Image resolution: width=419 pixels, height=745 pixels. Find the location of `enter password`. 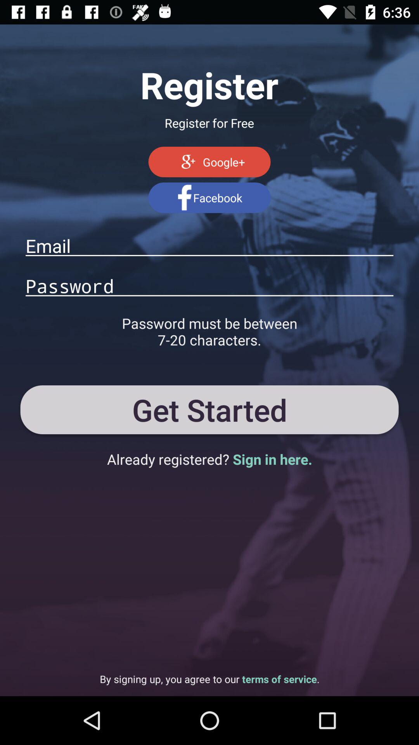

enter password is located at coordinates (209, 286).